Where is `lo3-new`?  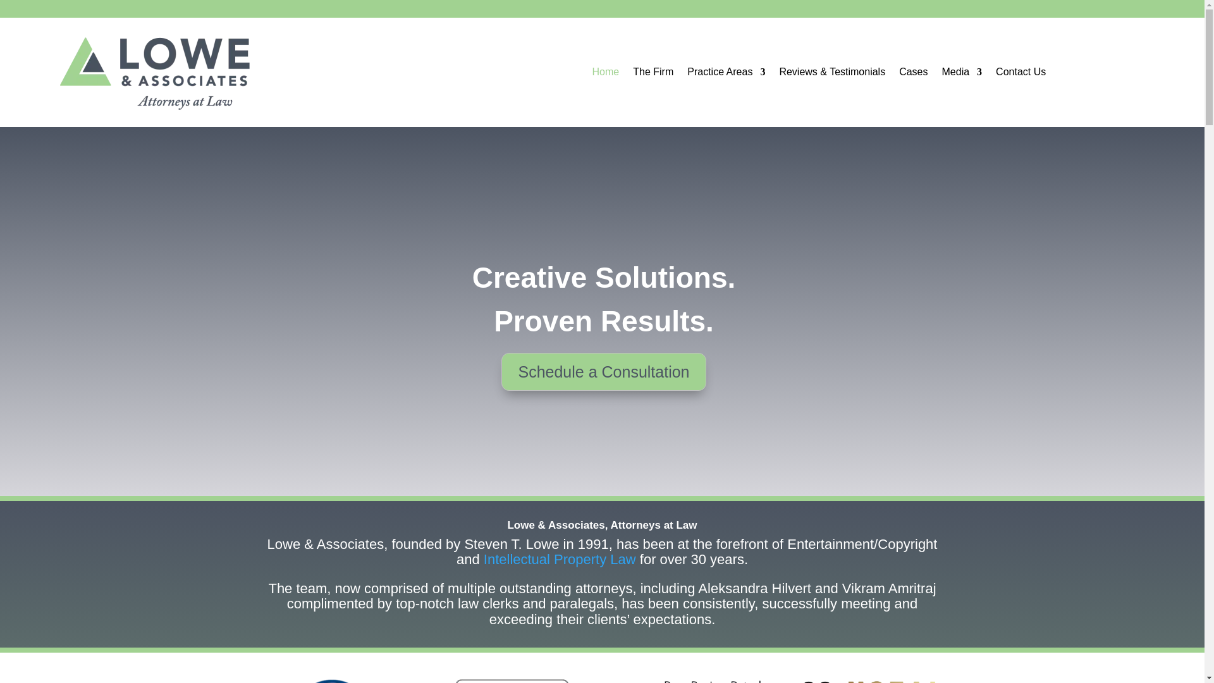
lo3-new is located at coordinates (692, 680).